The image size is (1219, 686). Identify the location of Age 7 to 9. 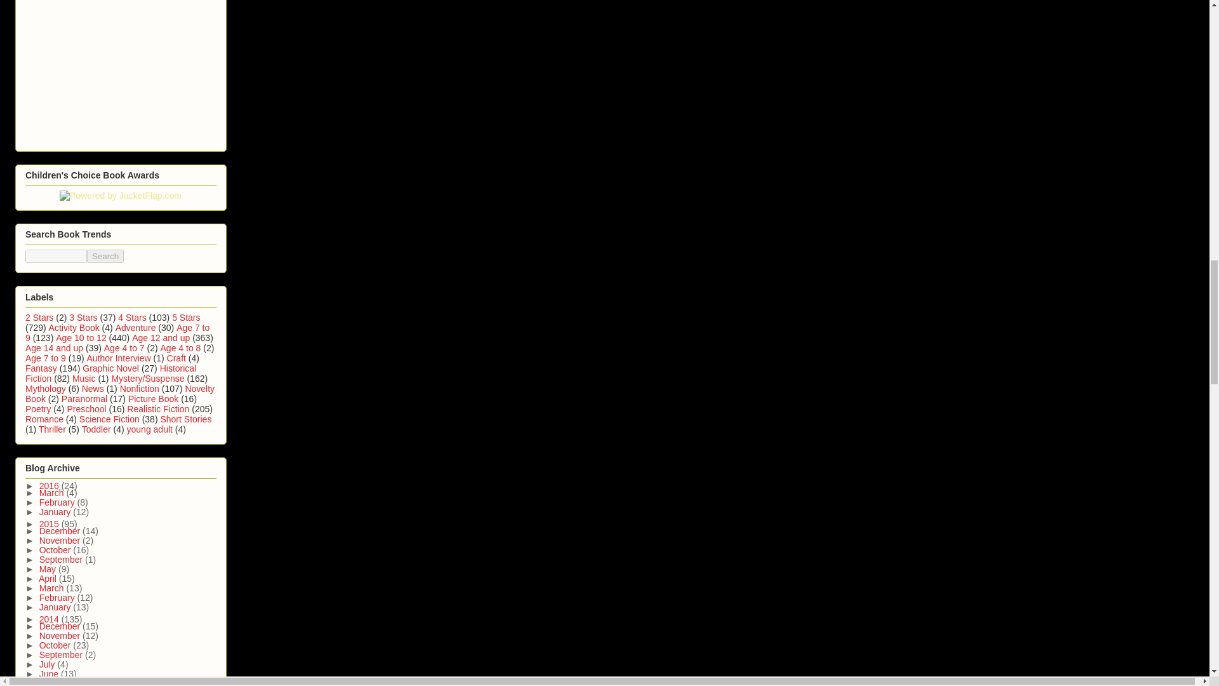
(46, 358).